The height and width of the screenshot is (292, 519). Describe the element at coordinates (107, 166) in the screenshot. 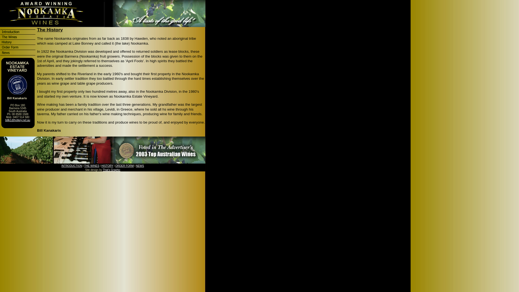

I see `HISTORY` at that location.